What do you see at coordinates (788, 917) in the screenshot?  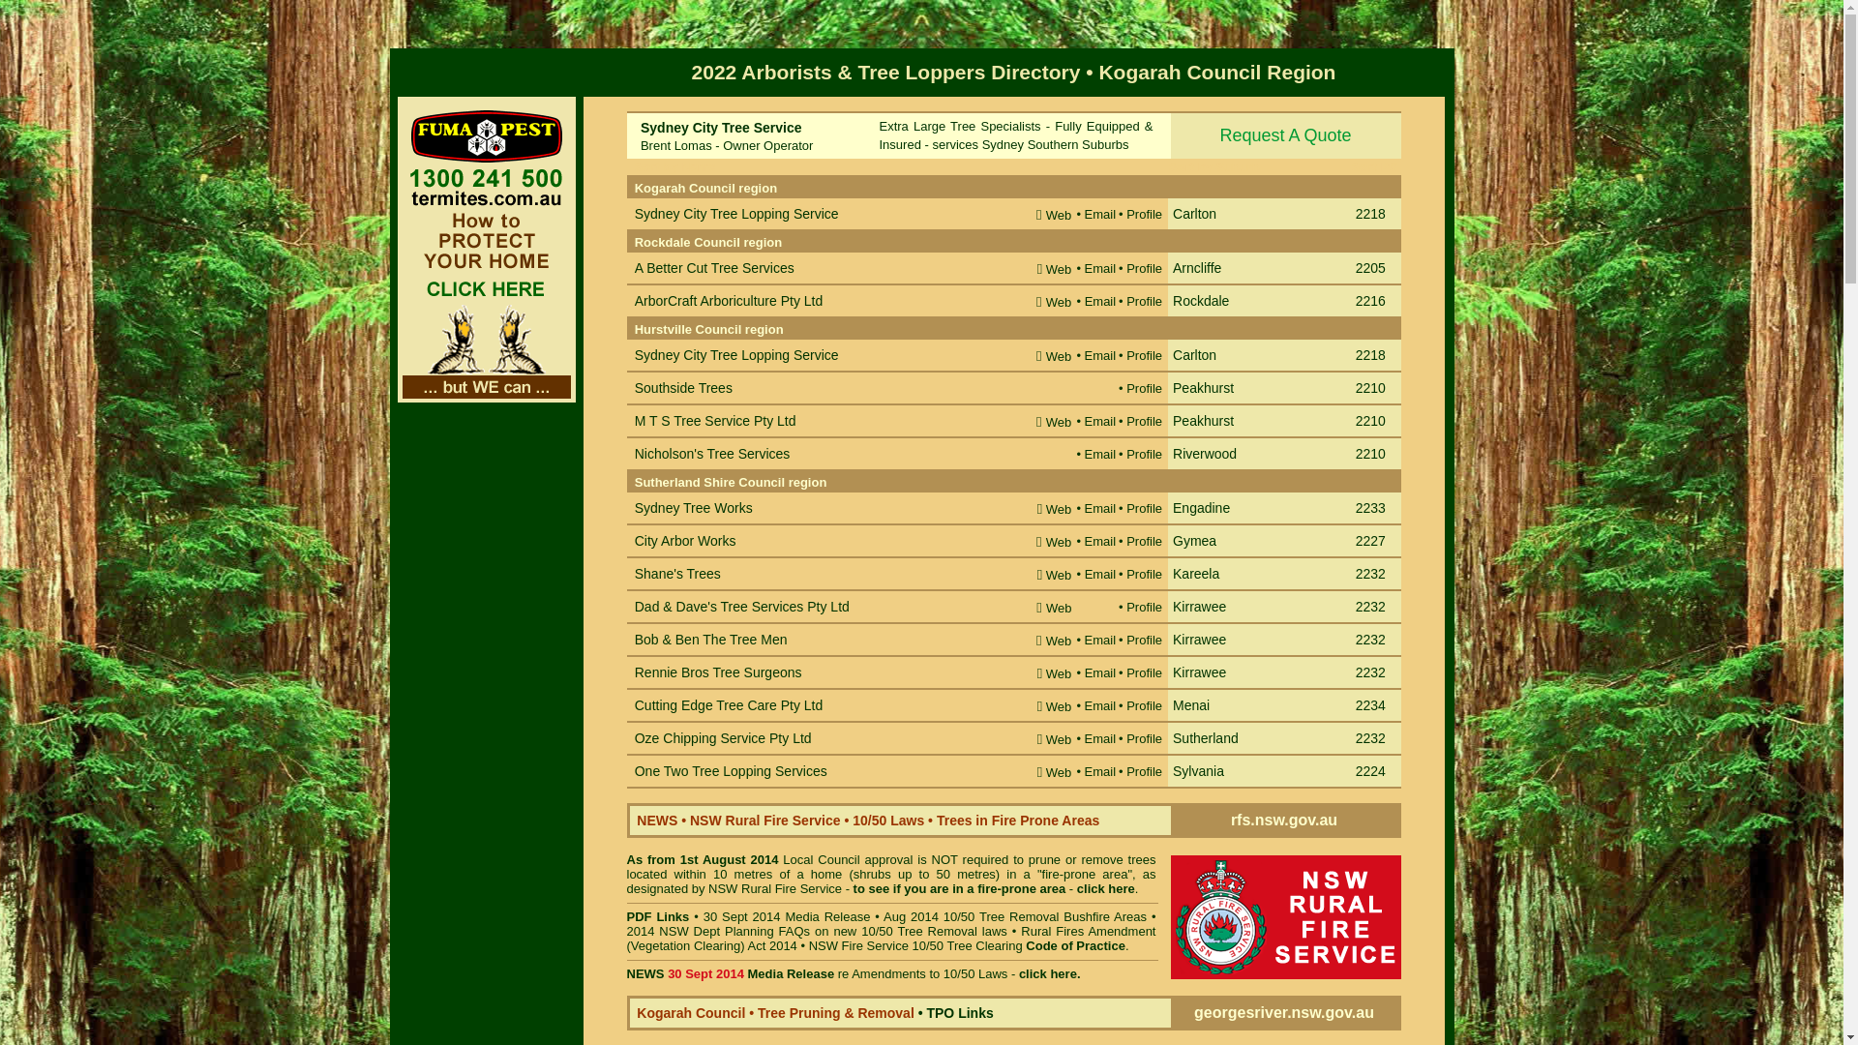 I see `30 Sept 2014 Media Release` at bounding box center [788, 917].